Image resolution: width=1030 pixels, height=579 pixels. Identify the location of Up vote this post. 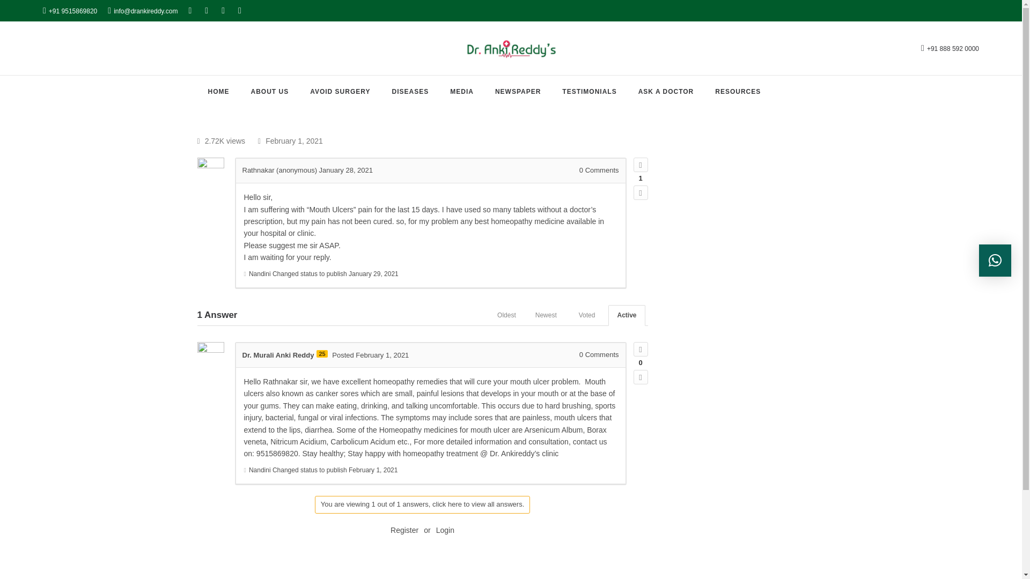
(641, 350).